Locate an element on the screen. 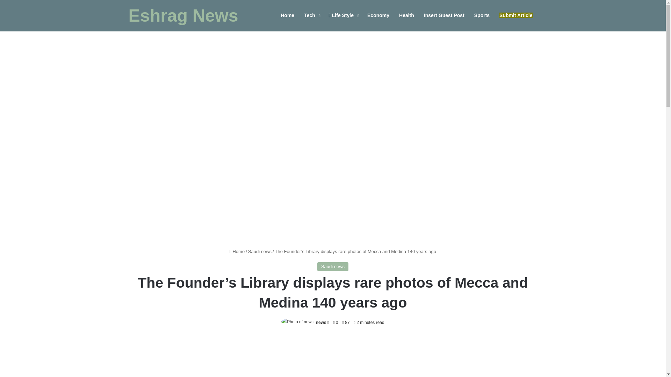 This screenshot has height=377, width=671. Saudi news is located at coordinates (333, 266).